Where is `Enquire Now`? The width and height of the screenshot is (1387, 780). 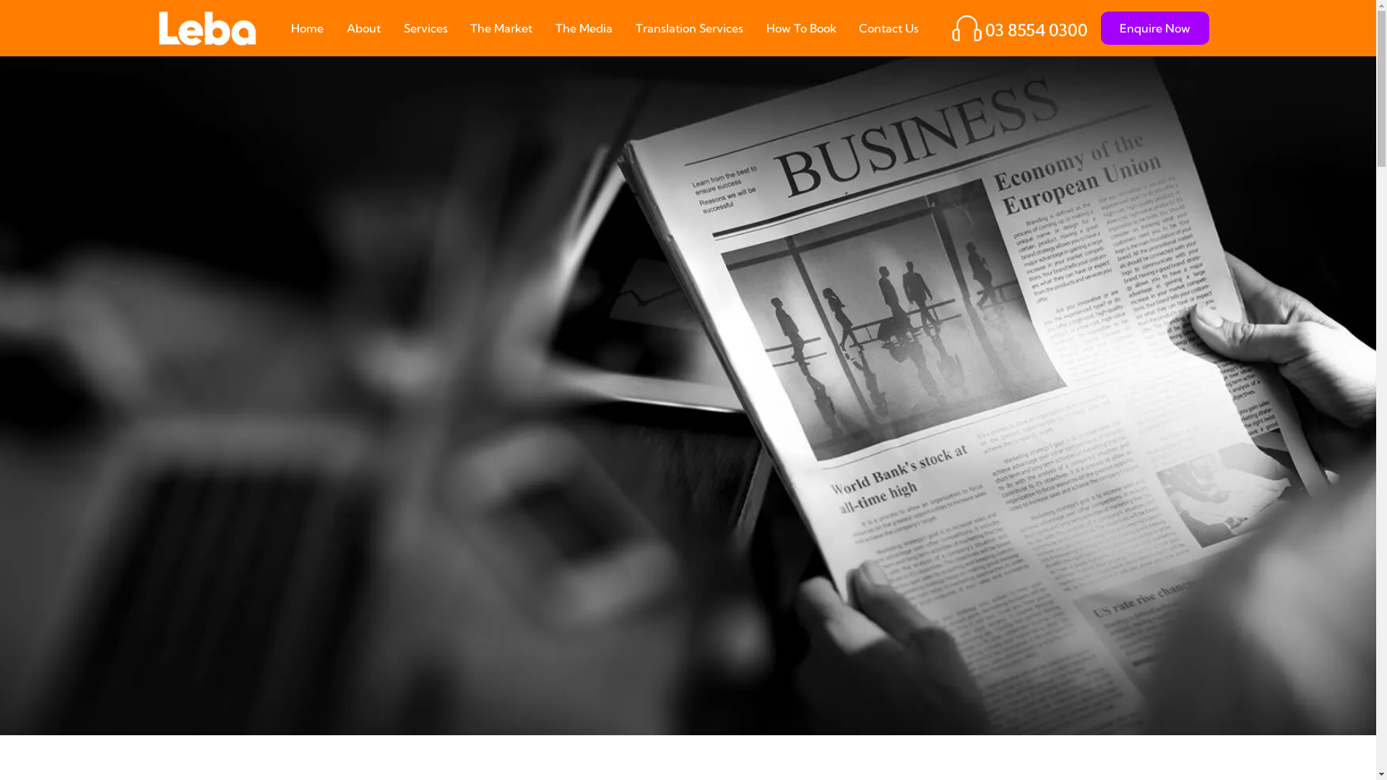 Enquire Now is located at coordinates (1155, 28).